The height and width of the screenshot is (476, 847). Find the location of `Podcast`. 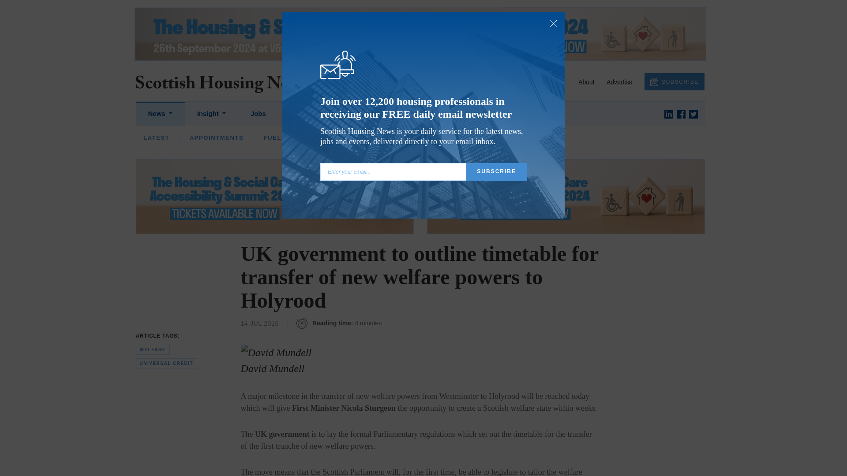

Podcast is located at coordinates (349, 114).